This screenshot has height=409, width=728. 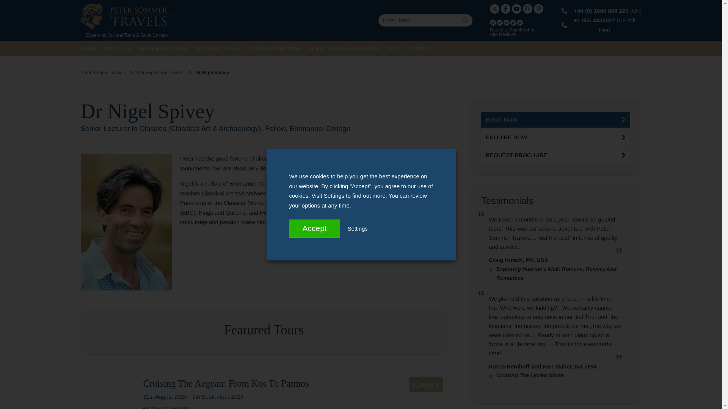 What do you see at coordinates (127, 16) in the screenshot?
I see `Peter Sommer Travels logo` at bounding box center [127, 16].